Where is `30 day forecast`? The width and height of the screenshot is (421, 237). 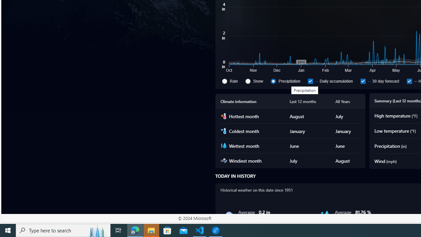
30 day forecast is located at coordinates (363, 81).